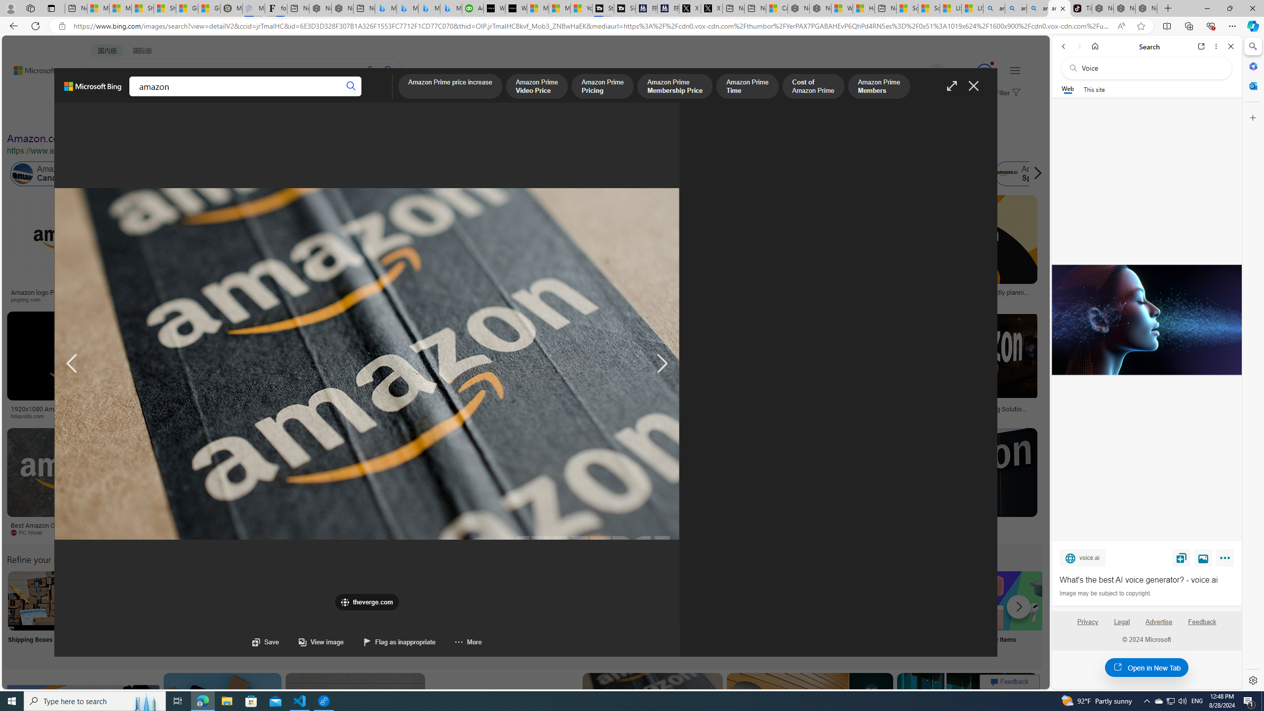 Image resolution: width=1264 pixels, height=711 pixels. Describe the element at coordinates (689, 613) in the screenshot. I see `Mini TV` at that location.